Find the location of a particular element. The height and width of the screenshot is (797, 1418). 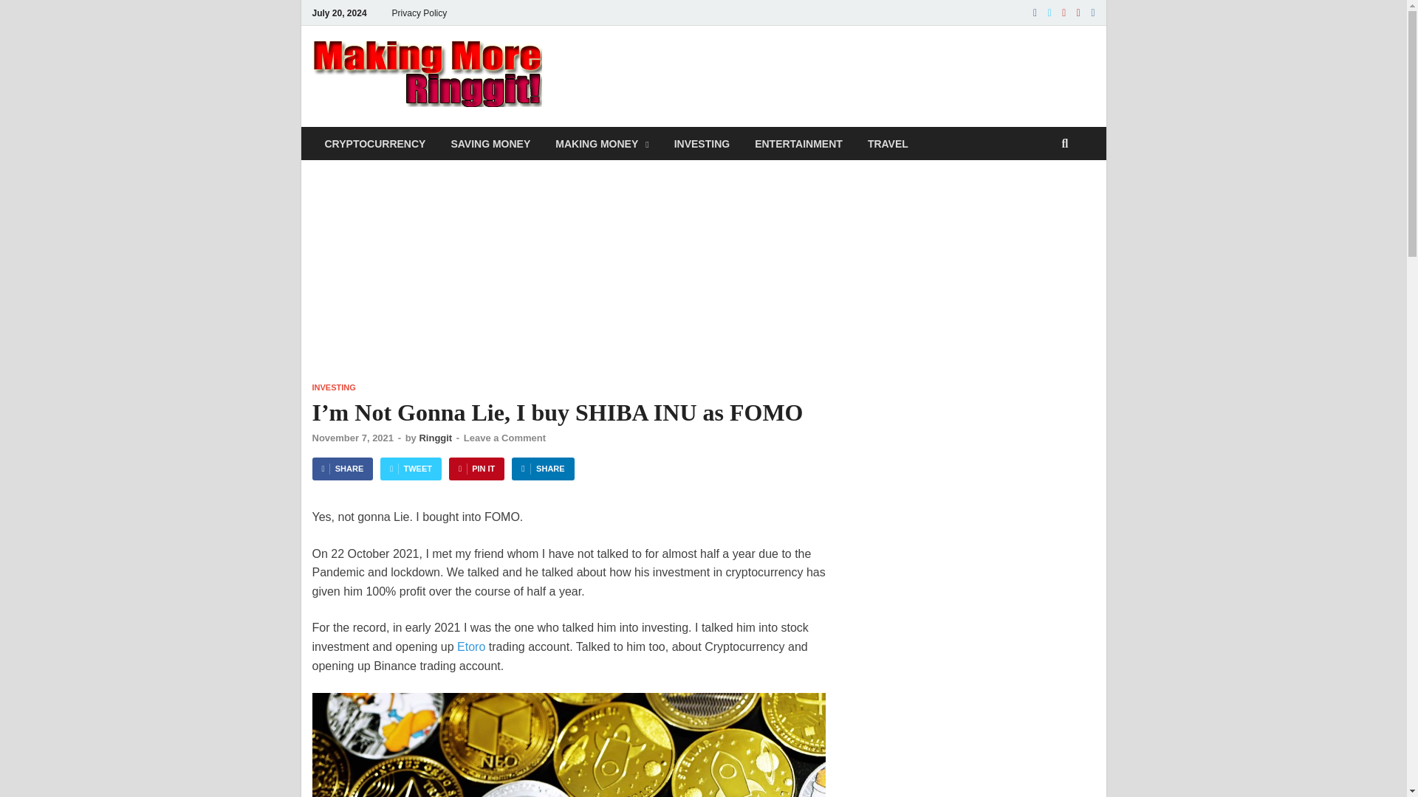

CRYPTOCURRENCY is located at coordinates (375, 143).